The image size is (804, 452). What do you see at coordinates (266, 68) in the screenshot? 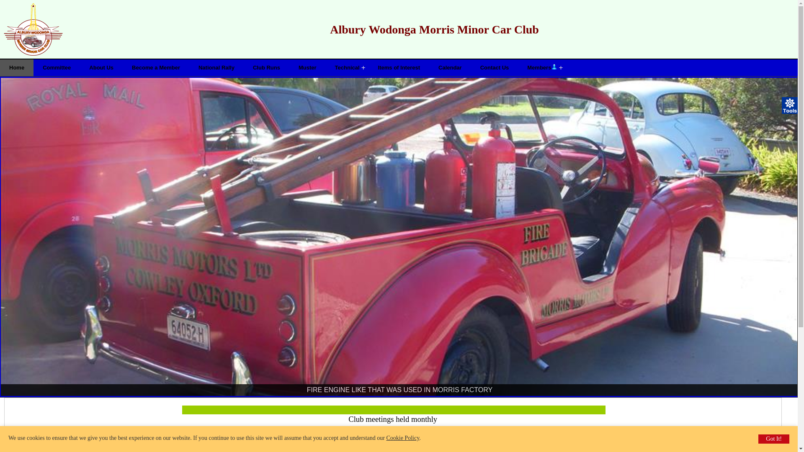
I see `Club Runs` at bounding box center [266, 68].